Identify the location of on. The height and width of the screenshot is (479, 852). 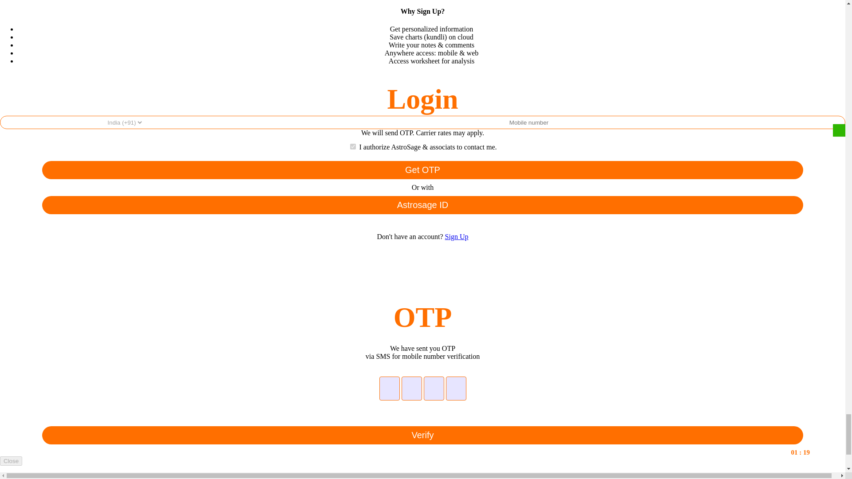
(353, 146).